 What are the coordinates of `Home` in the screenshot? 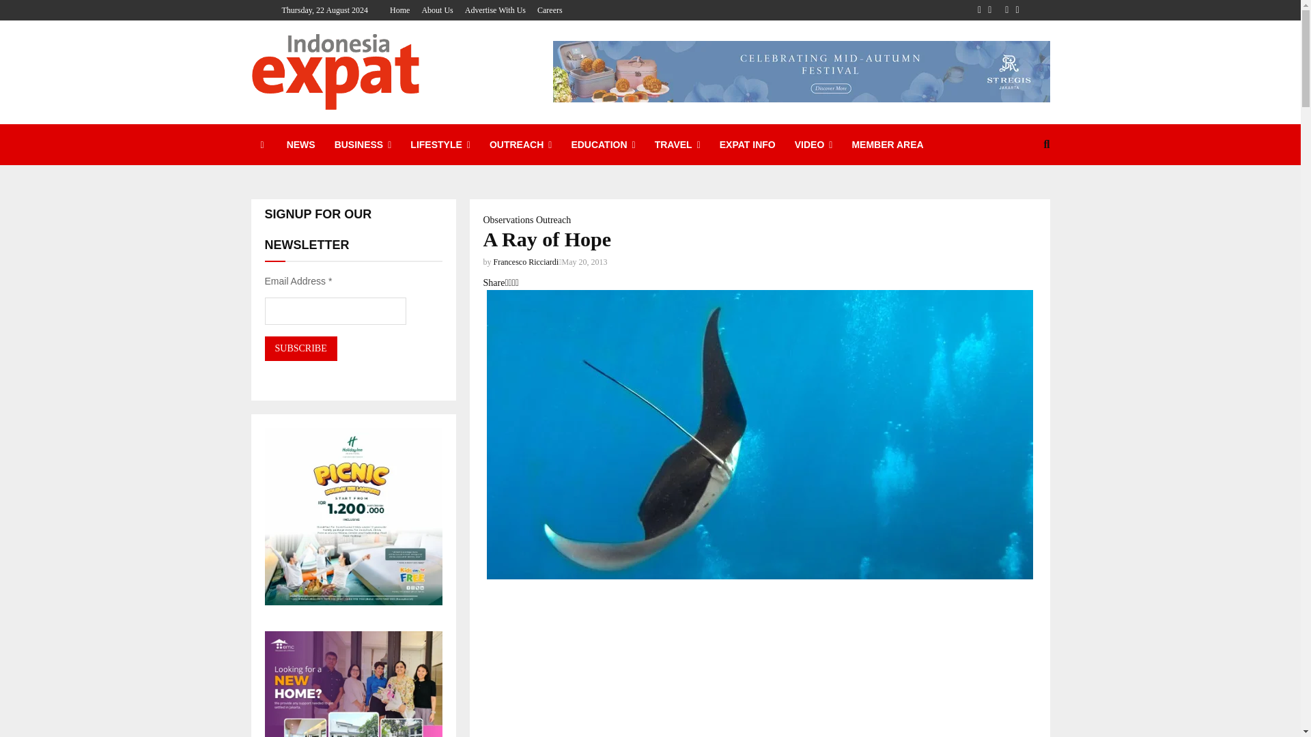 It's located at (399, 10).